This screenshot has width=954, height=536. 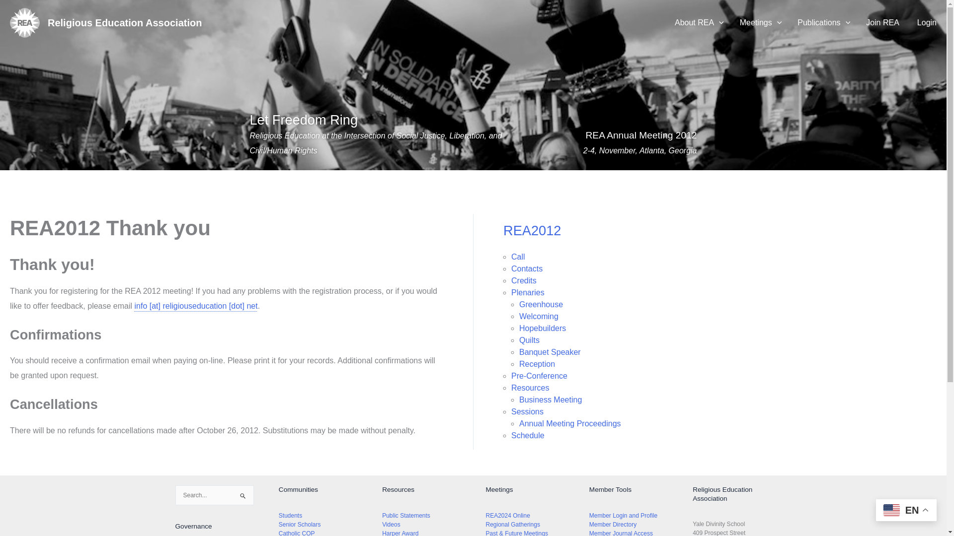 What do you see at coordinates (882, 23) in the screenshot?
I see `Join REA` at bounding box center [882, 23].